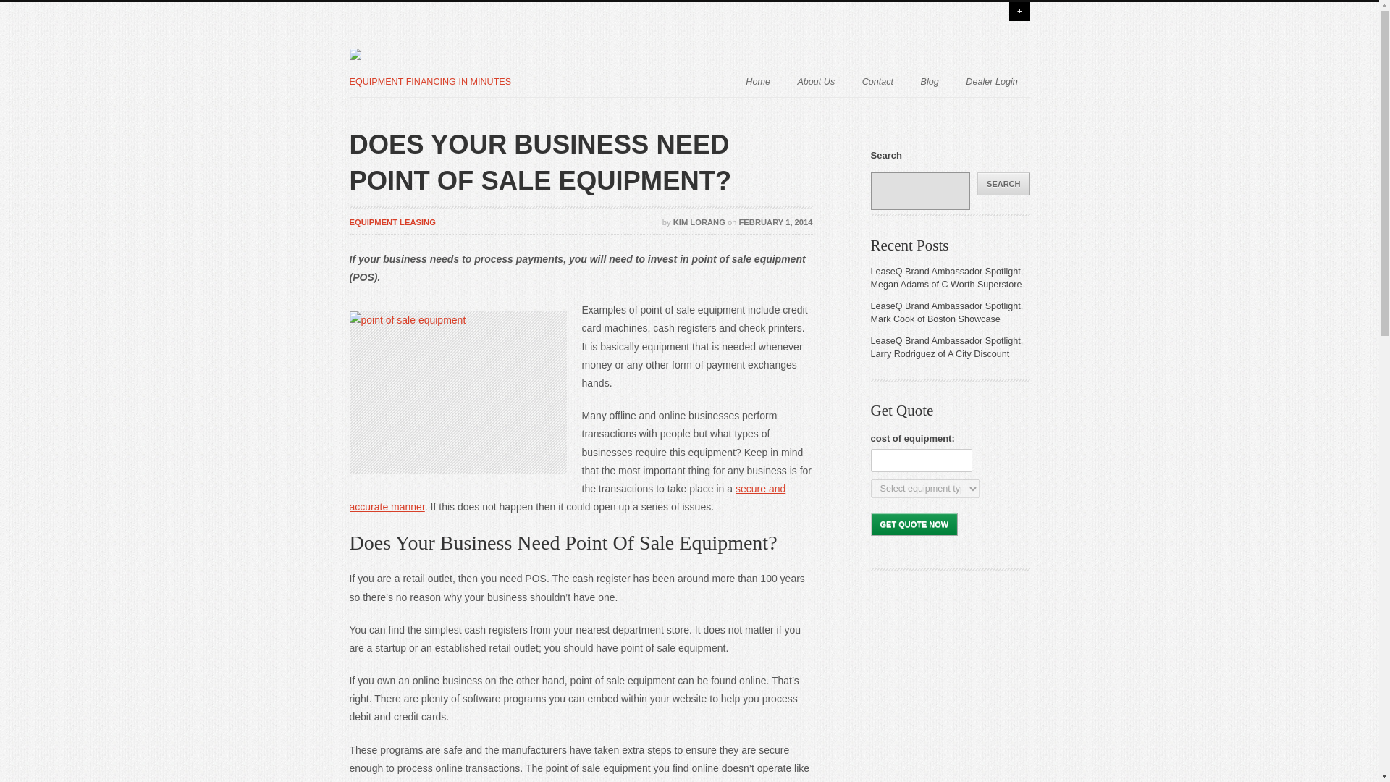 This screenshot has height=782, width=1390. Describe the element at coordinates (566, 498) in the screenshot. I see `secure and accurate manner` at that location.